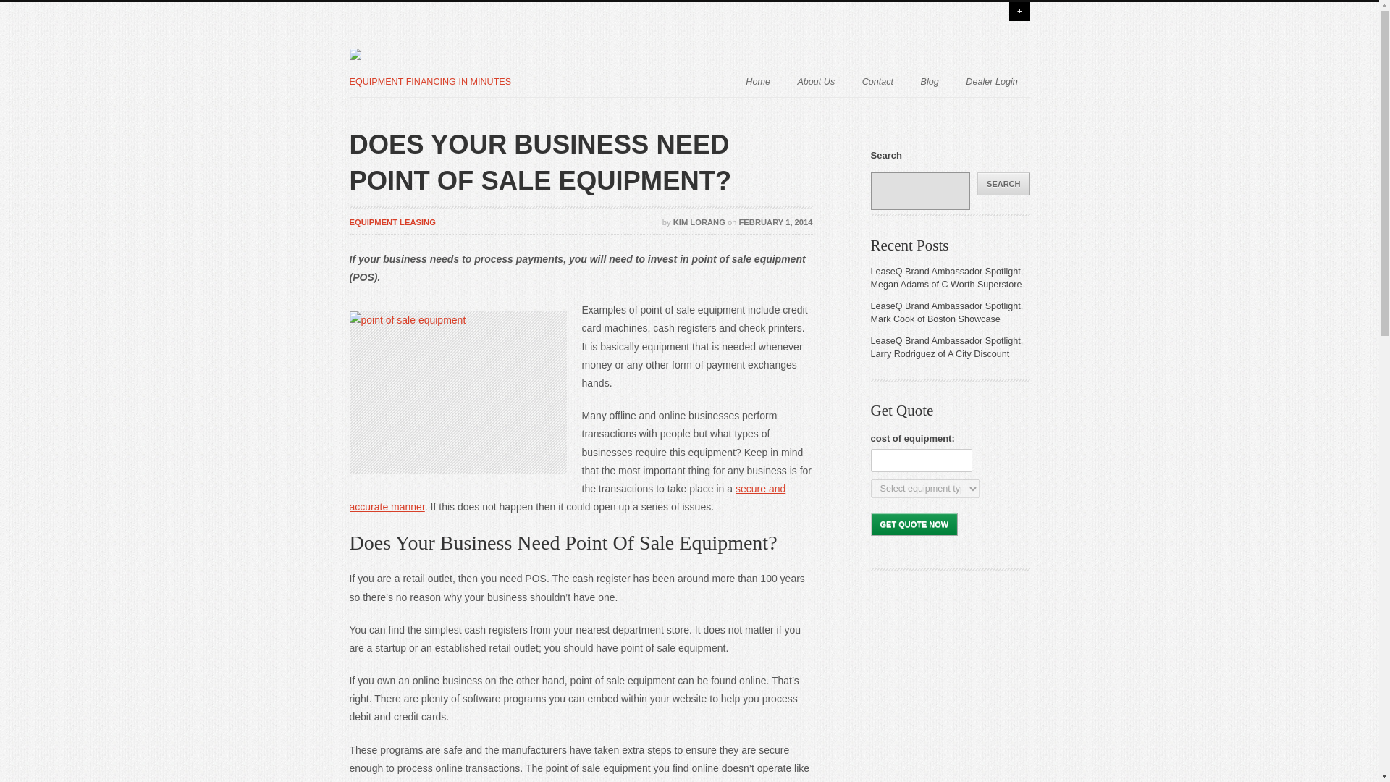 This screenshot has height=782, width=1390. Describe the element at coordinates (566, 498) in the screenshot. I see `secure and accurate manner` at that location.